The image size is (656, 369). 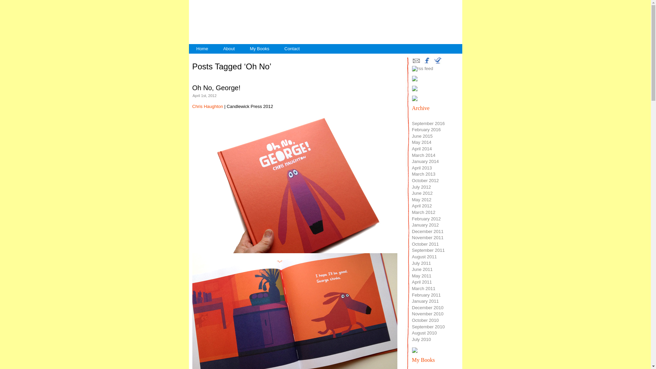 What do you see at coordinates (422, 269) in the screenshot?
I see `June 2011` at bounding box center [422, 269].